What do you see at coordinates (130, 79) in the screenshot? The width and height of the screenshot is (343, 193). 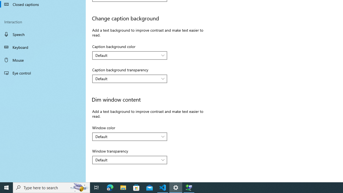 I see `Caption background transparency` at bounding box center [130, 79].